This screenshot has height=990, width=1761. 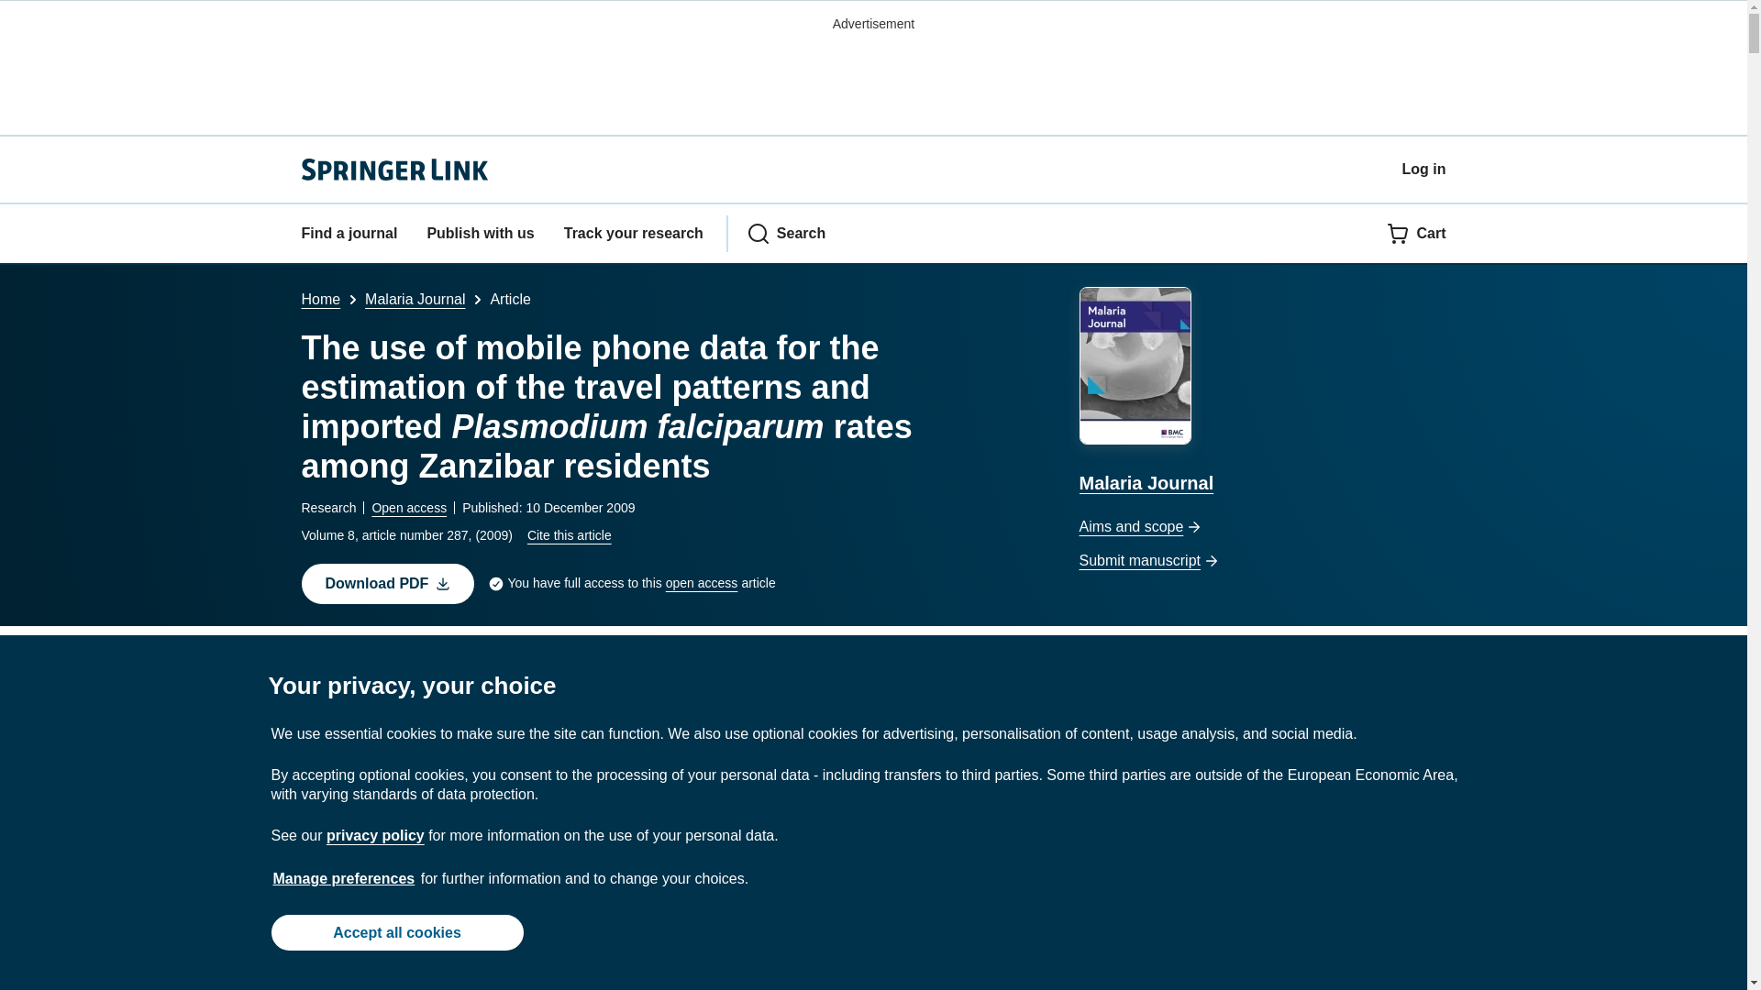 I want to click on Explore all metrics, so click(x=874, y=711).